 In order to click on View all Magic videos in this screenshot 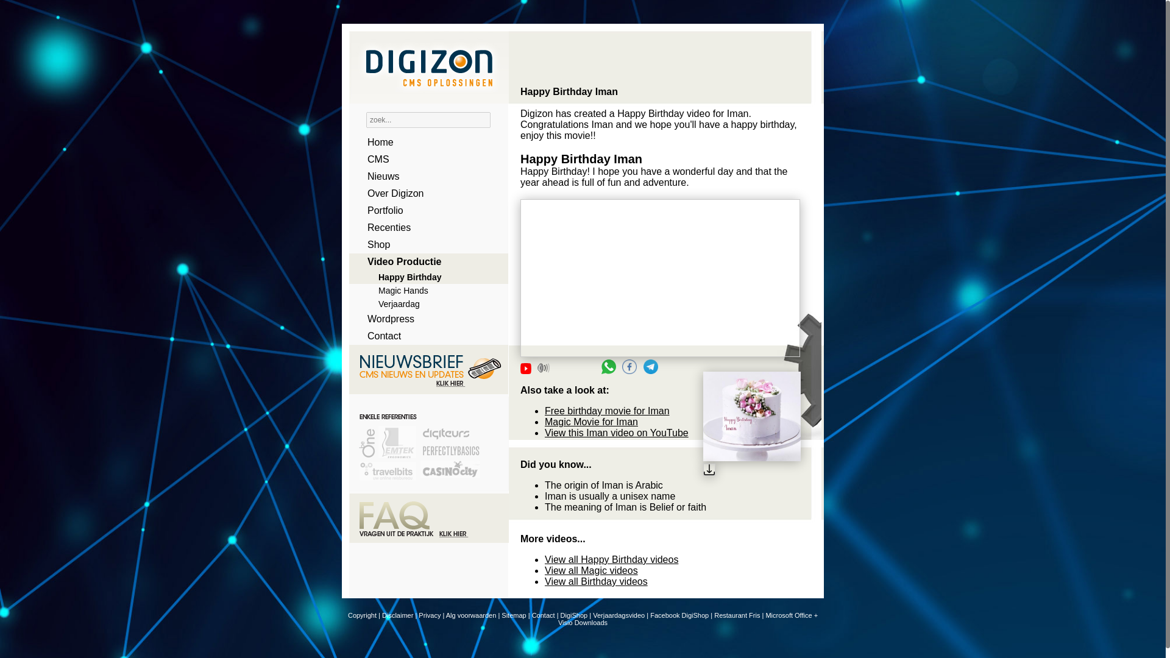, I will do `click(591, 570)`.